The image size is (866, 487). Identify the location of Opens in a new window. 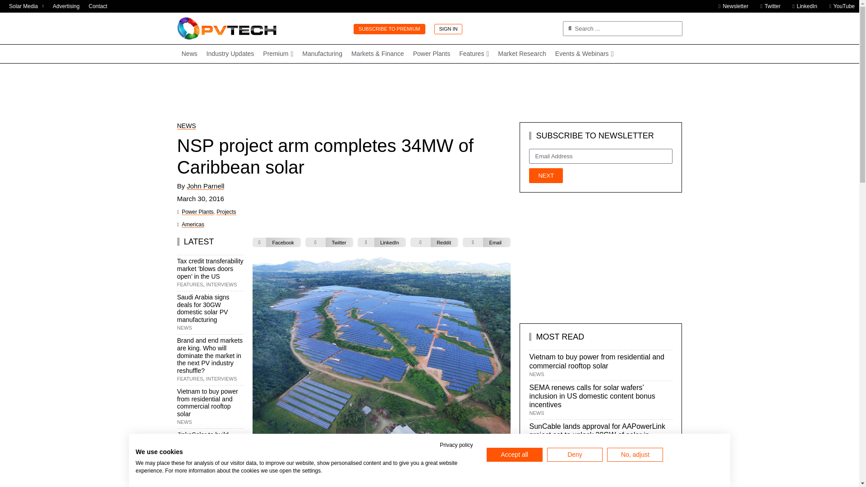
(802, 6).